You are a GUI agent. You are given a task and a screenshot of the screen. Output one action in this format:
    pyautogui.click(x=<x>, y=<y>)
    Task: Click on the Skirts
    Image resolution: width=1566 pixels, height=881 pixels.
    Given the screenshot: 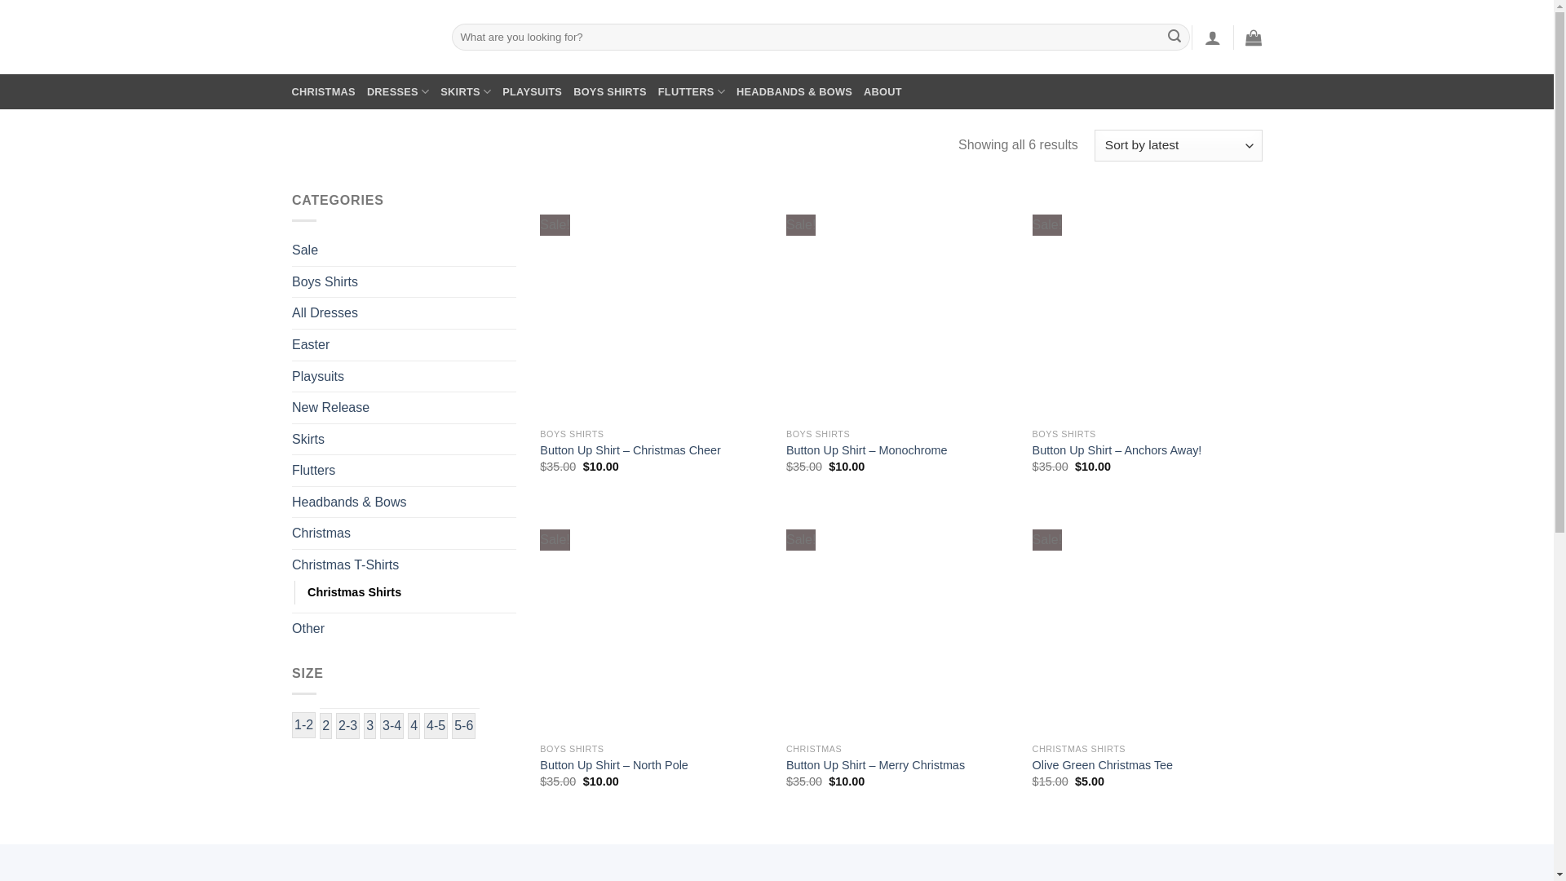 What is the action you would take?
    pyautogui.click(x=405, y=440)
    